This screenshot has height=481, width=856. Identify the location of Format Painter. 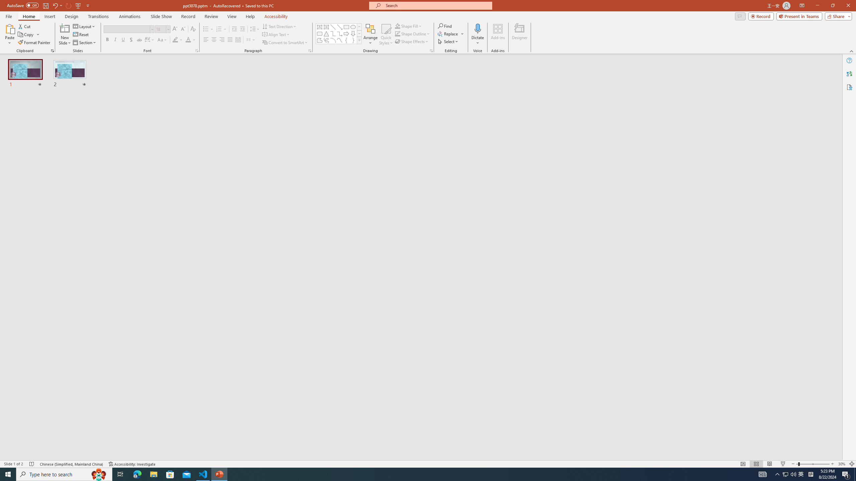
(35, 43).